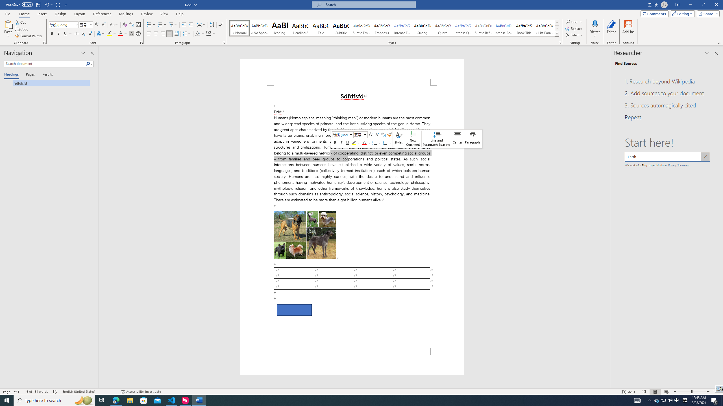  I want to click on Quote, so click(443, 28).